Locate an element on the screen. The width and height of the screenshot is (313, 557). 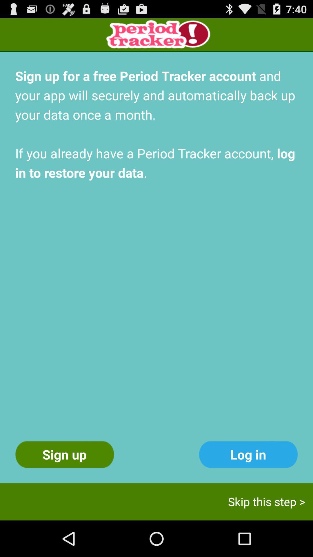
swipe until the log in icon is located at coordinates (248, 454).